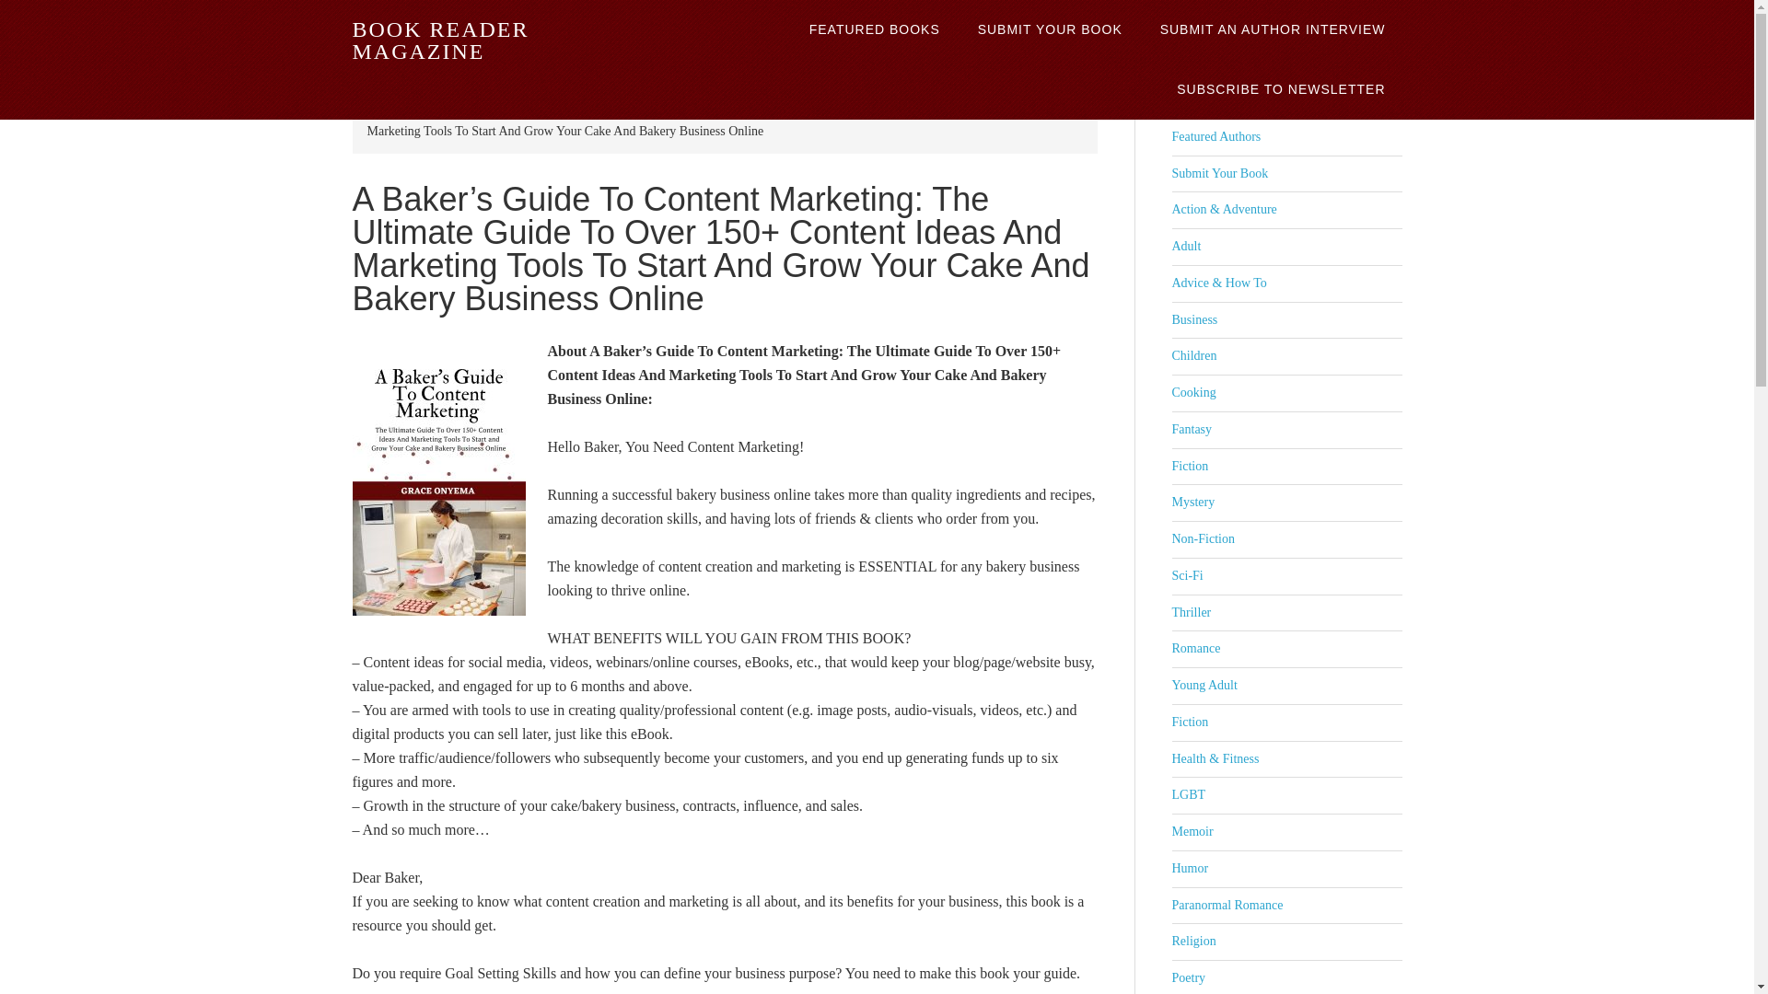 The image size is (1768, 994). I want to click on Thriller, so click(1191, 611).